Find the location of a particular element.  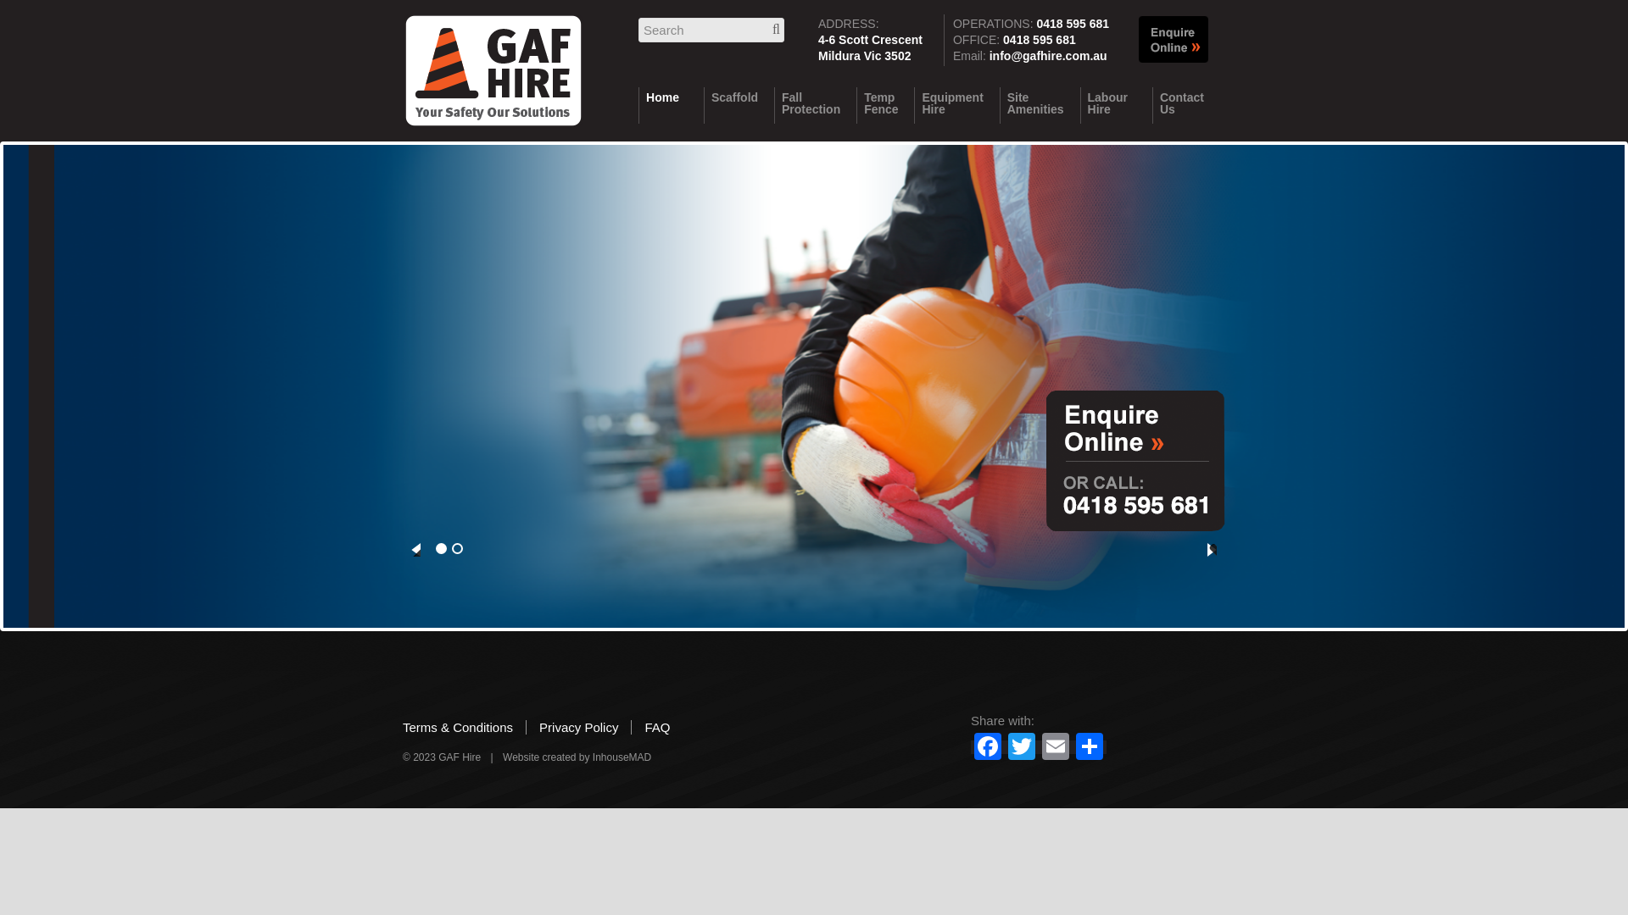

Contact
Us is located at coordinates (1189, 105).